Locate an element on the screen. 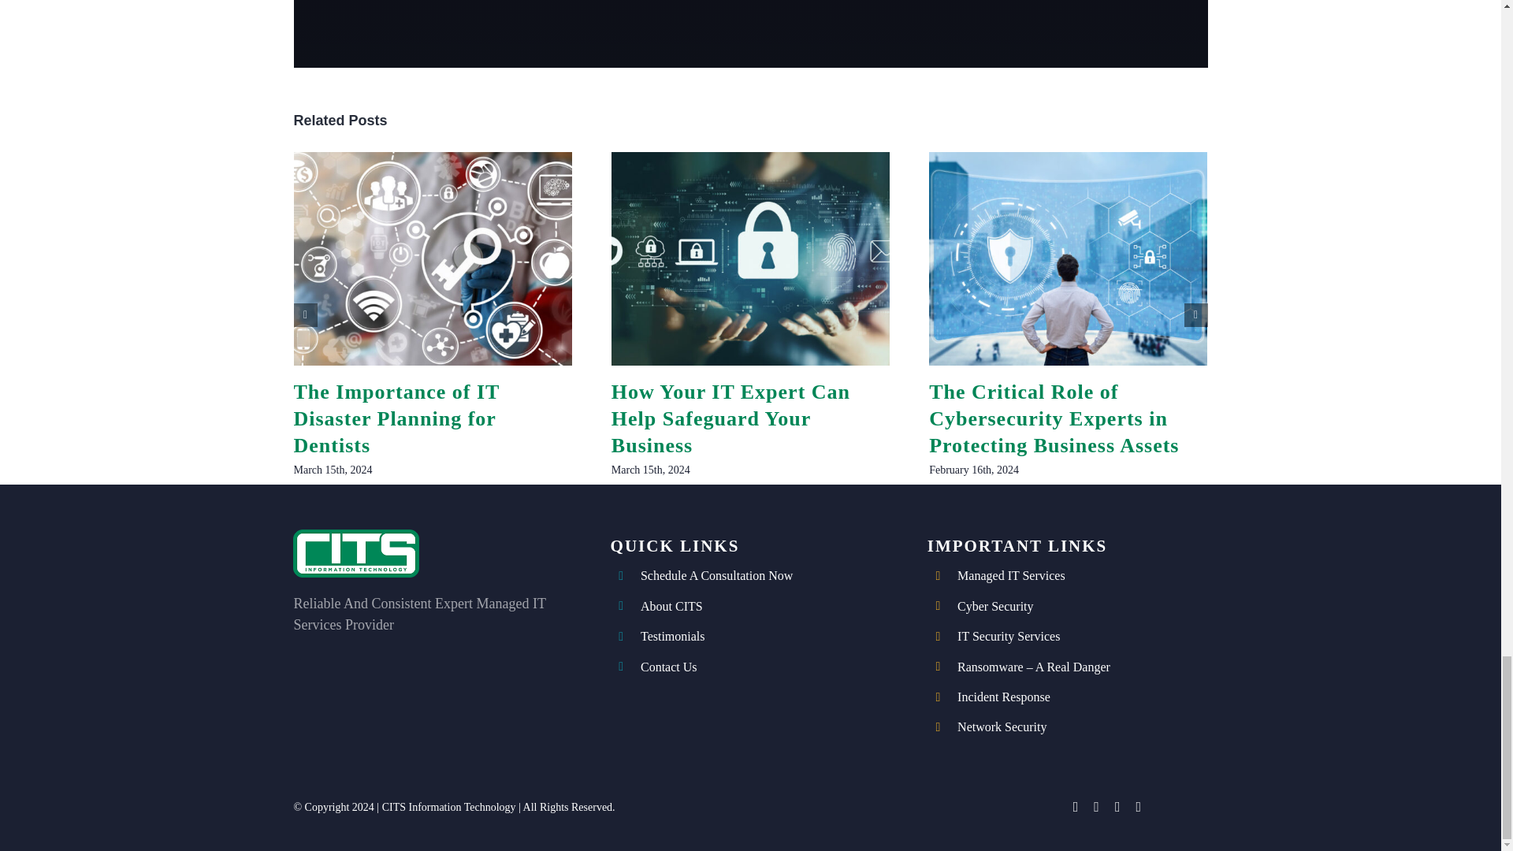 Image resolution: width=1513 pixels, height=851 pixels. How Your IT Expert Can Help Safeguard Your Business is located at coordinates (730, 418).